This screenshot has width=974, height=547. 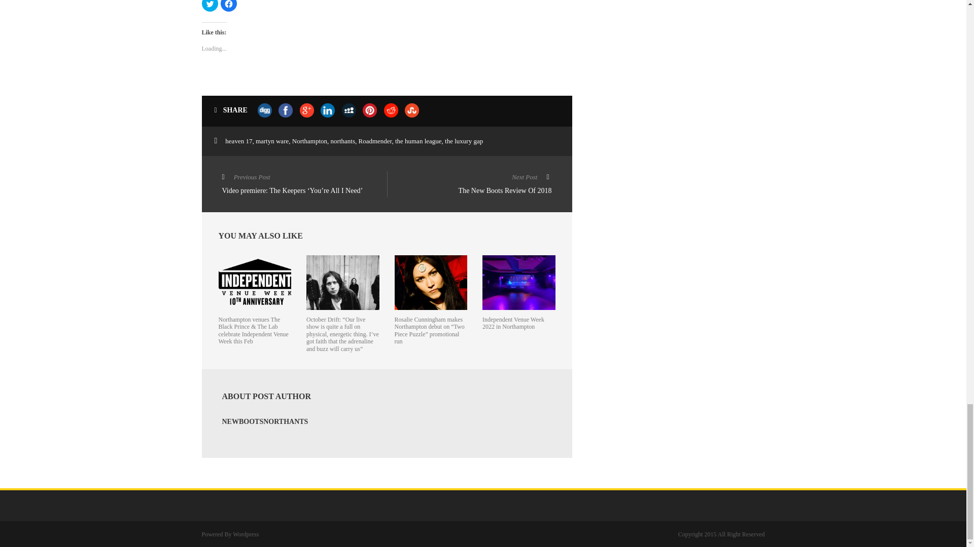 I want to click on Posts by Newbootsnorthants, so click(x=265, y=421).